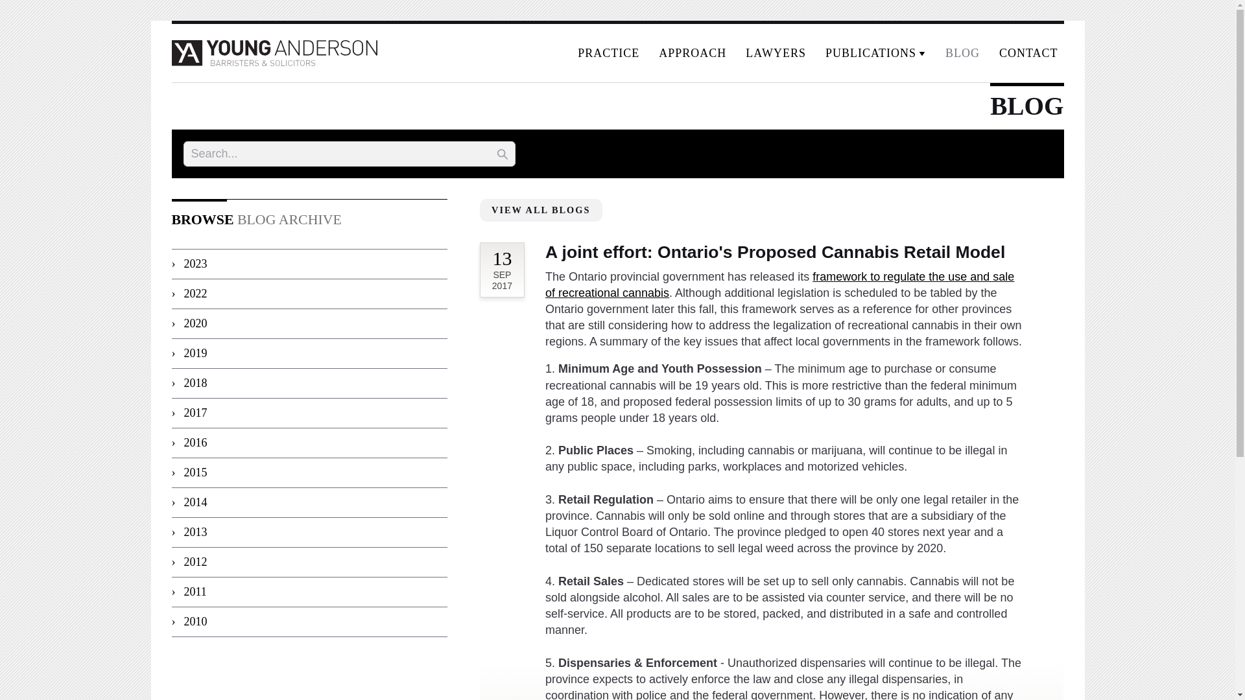 Image resolution: width=1245 pixels, height=700 pixels. What do you see at coordinates (608, 53) in the screenshot?
I see `PRACTICE` at bounding box center [608, 53].